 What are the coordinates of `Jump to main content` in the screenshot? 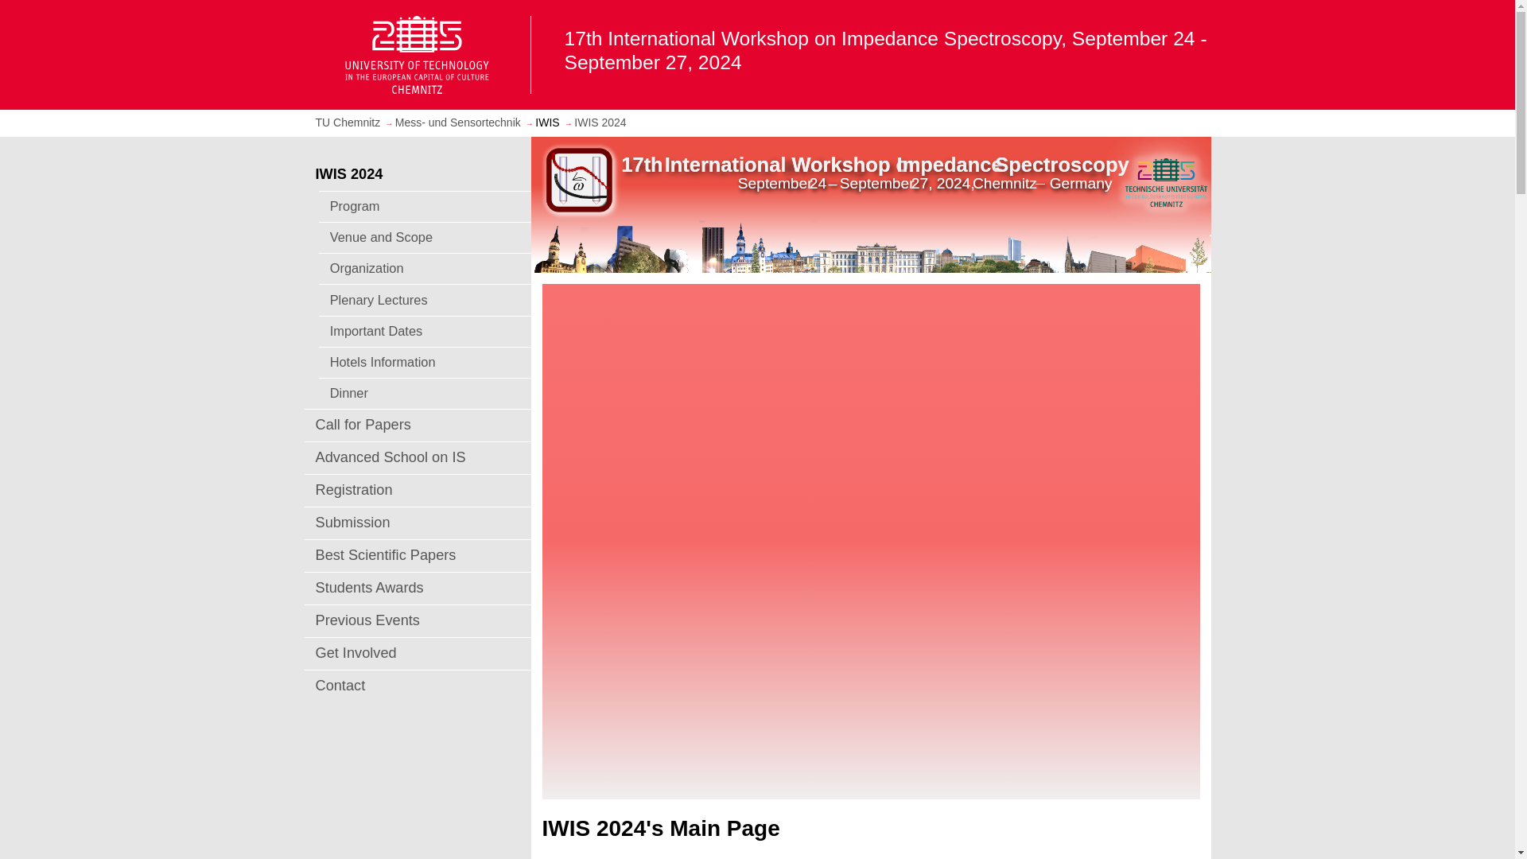 It's located at (3, 3).